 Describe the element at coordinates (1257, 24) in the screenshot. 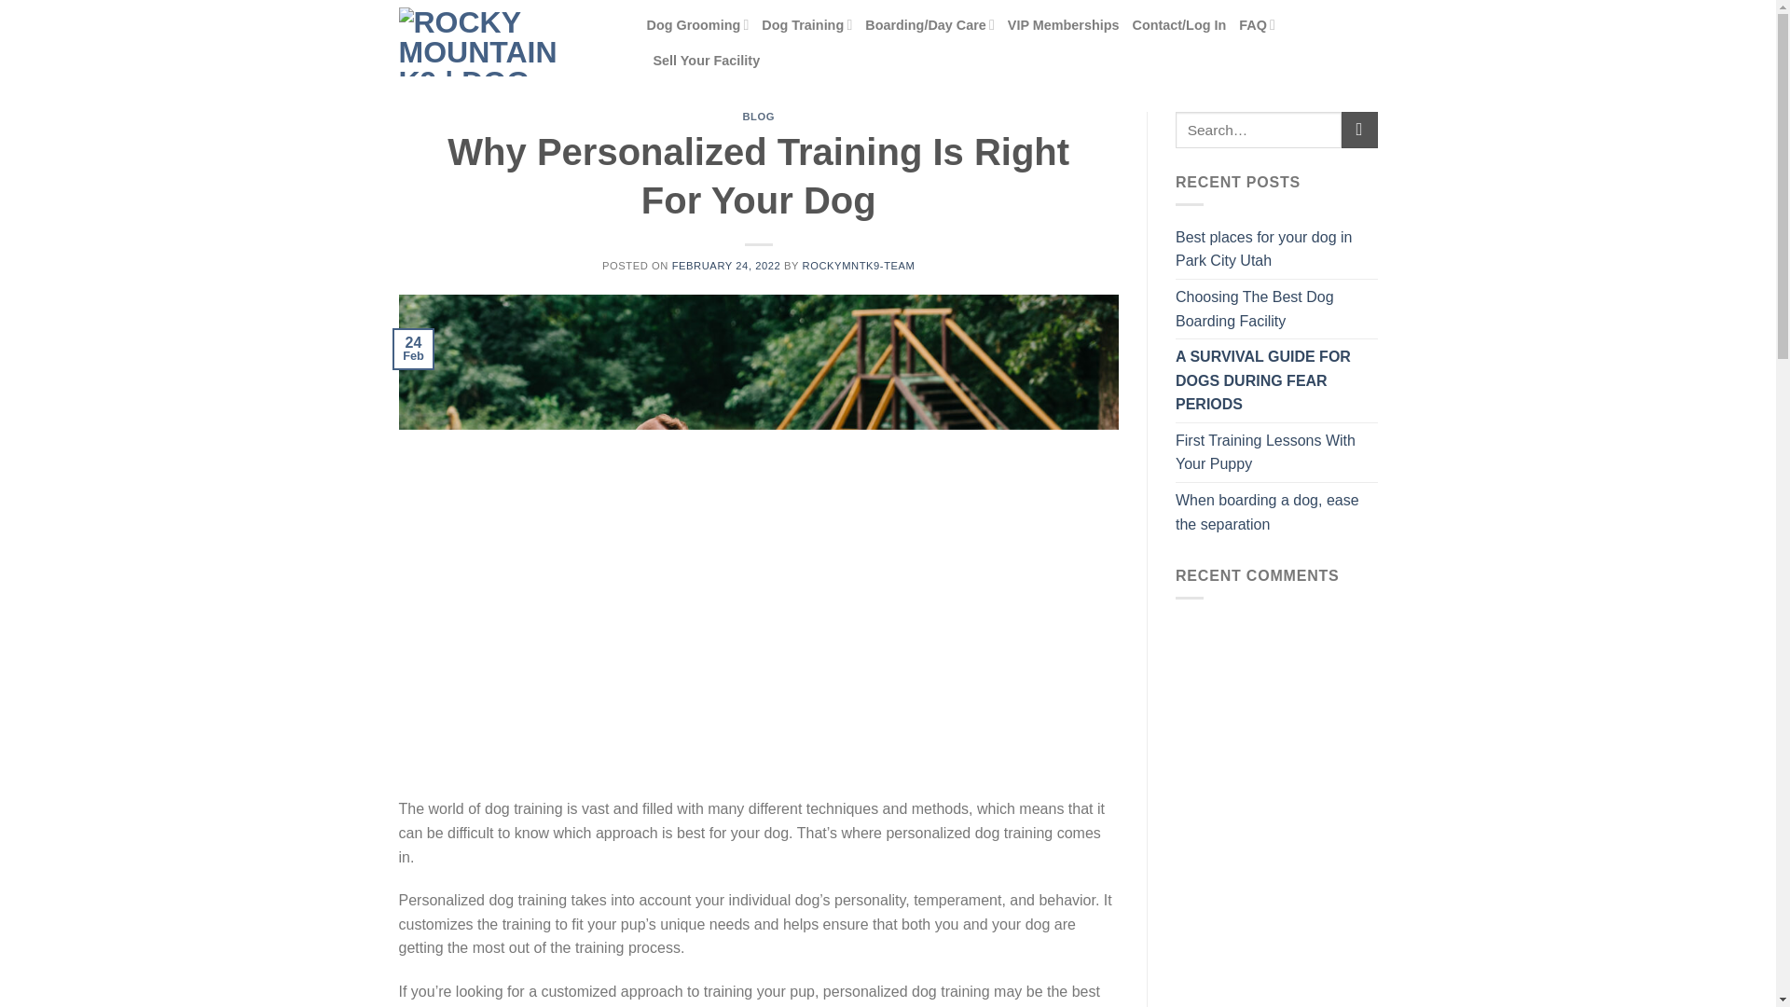

I see `FAQ` at that location.